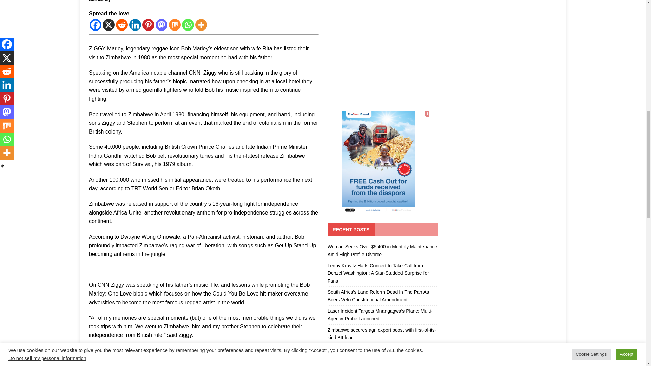 This screenshot has height=366, width=651. Describe the element at coordinates (175, 25) in the screenshot. I see `Mix` at that location.